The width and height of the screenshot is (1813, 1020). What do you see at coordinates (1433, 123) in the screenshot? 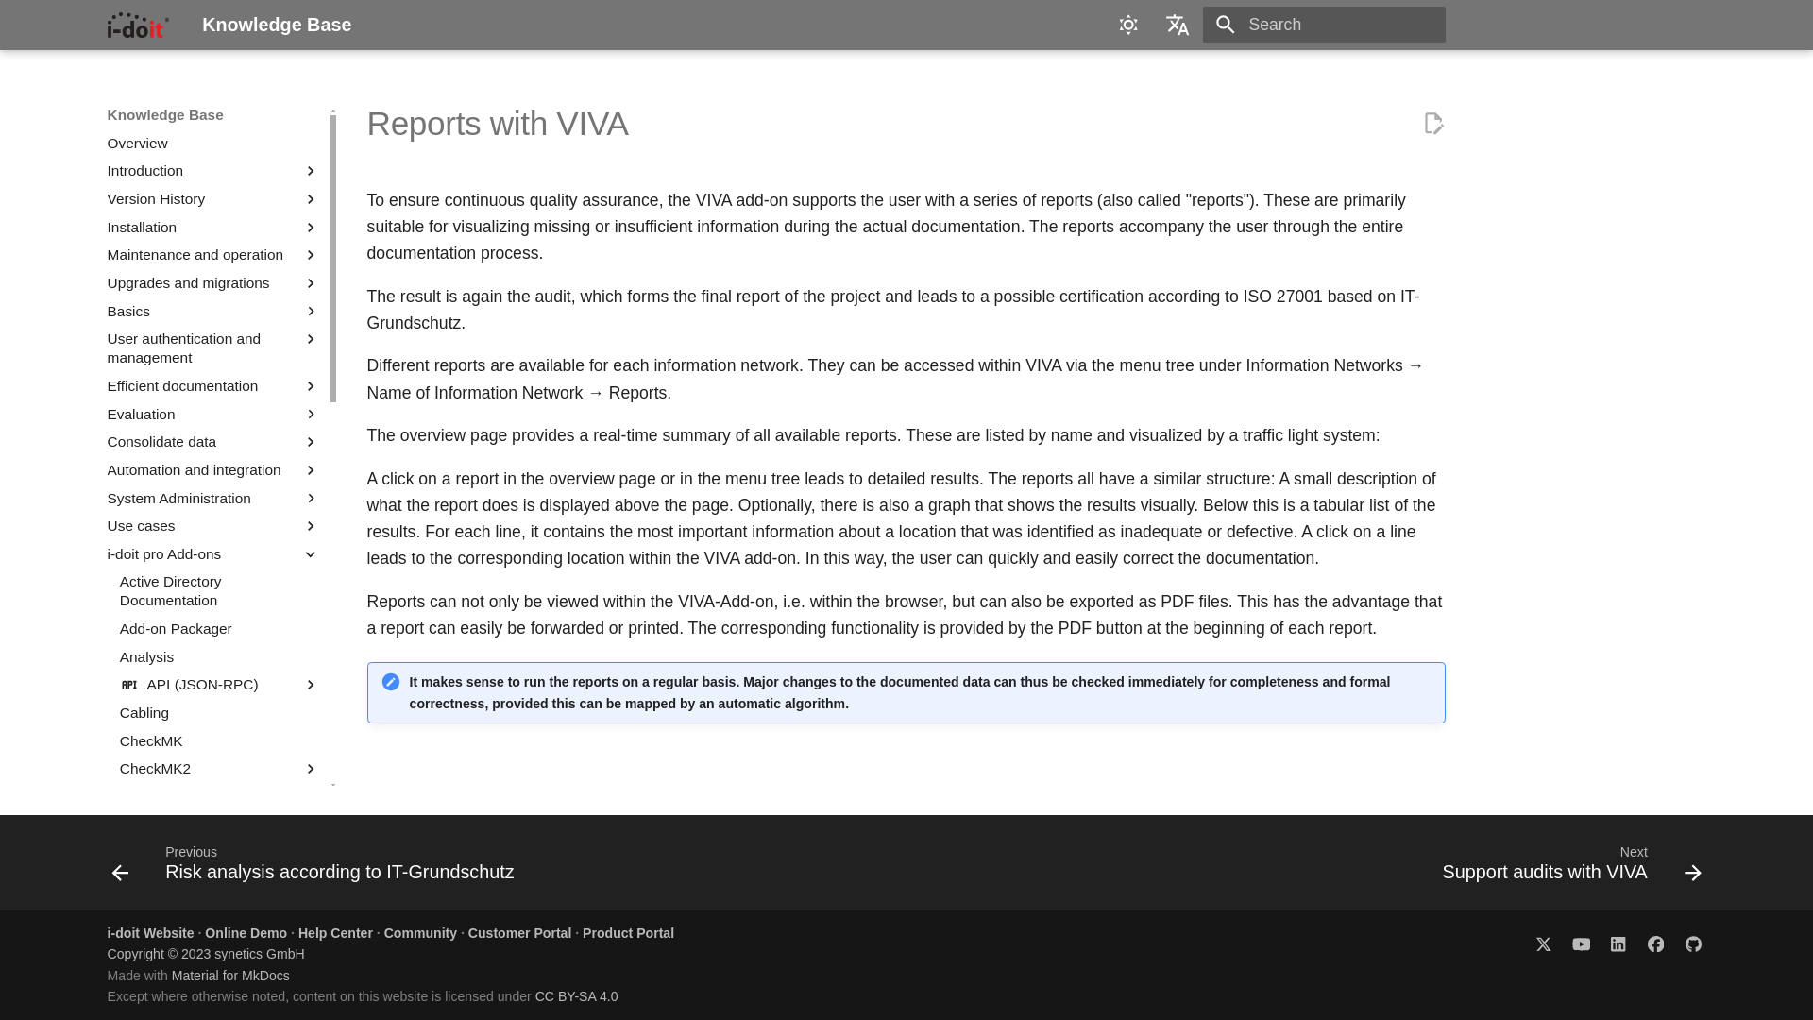
I see `Edit this page` at bounding box center [1433, 123].